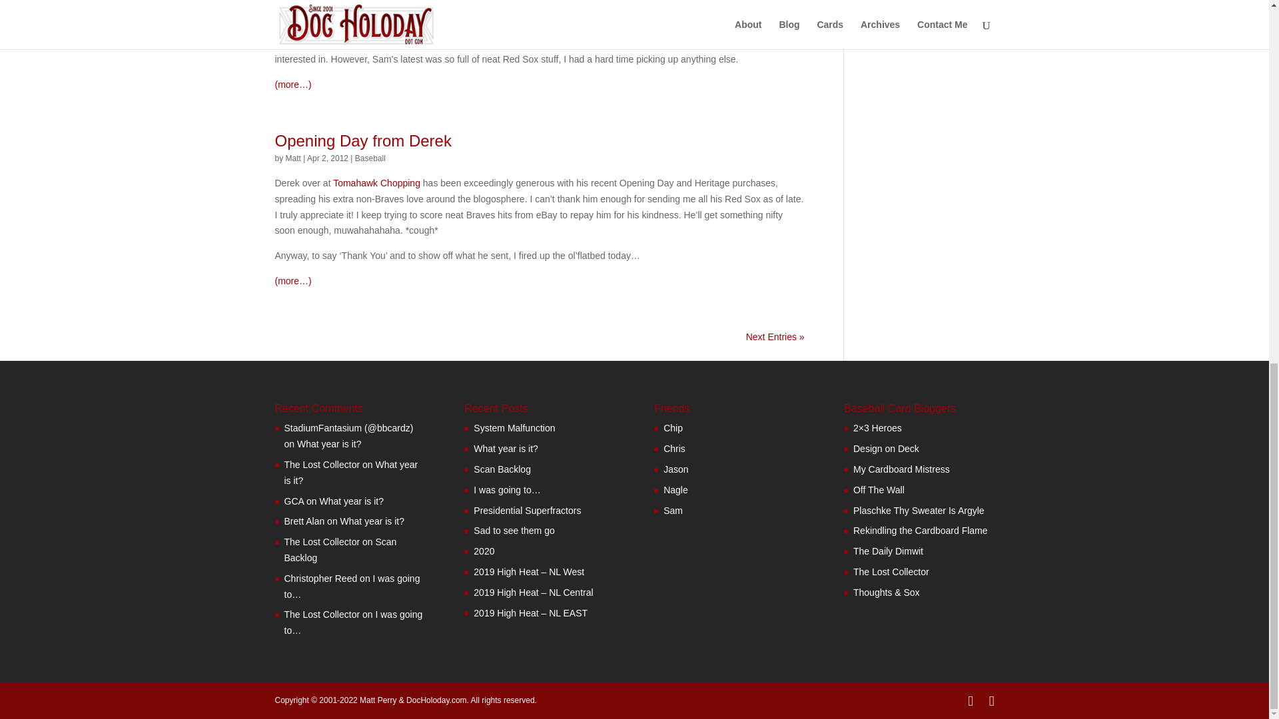  I want to click on Opening Day from Derek, so click(362, 140).